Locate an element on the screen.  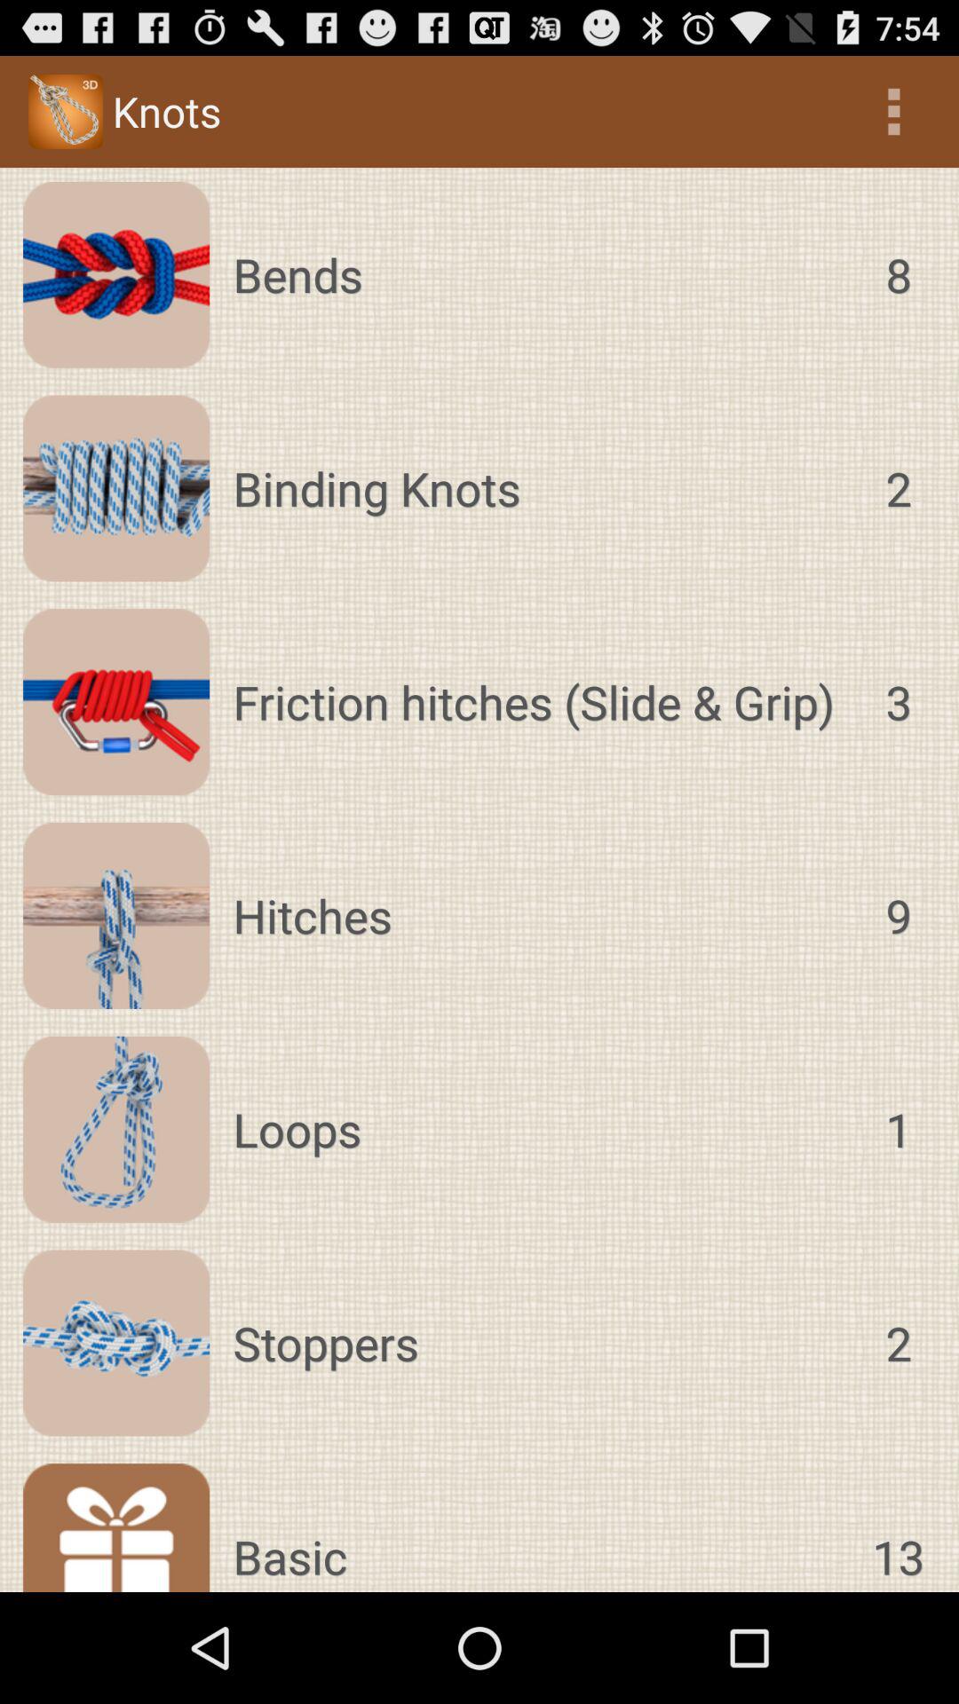
choose item above friction hitches slide app is located at coordinates (542, 488).